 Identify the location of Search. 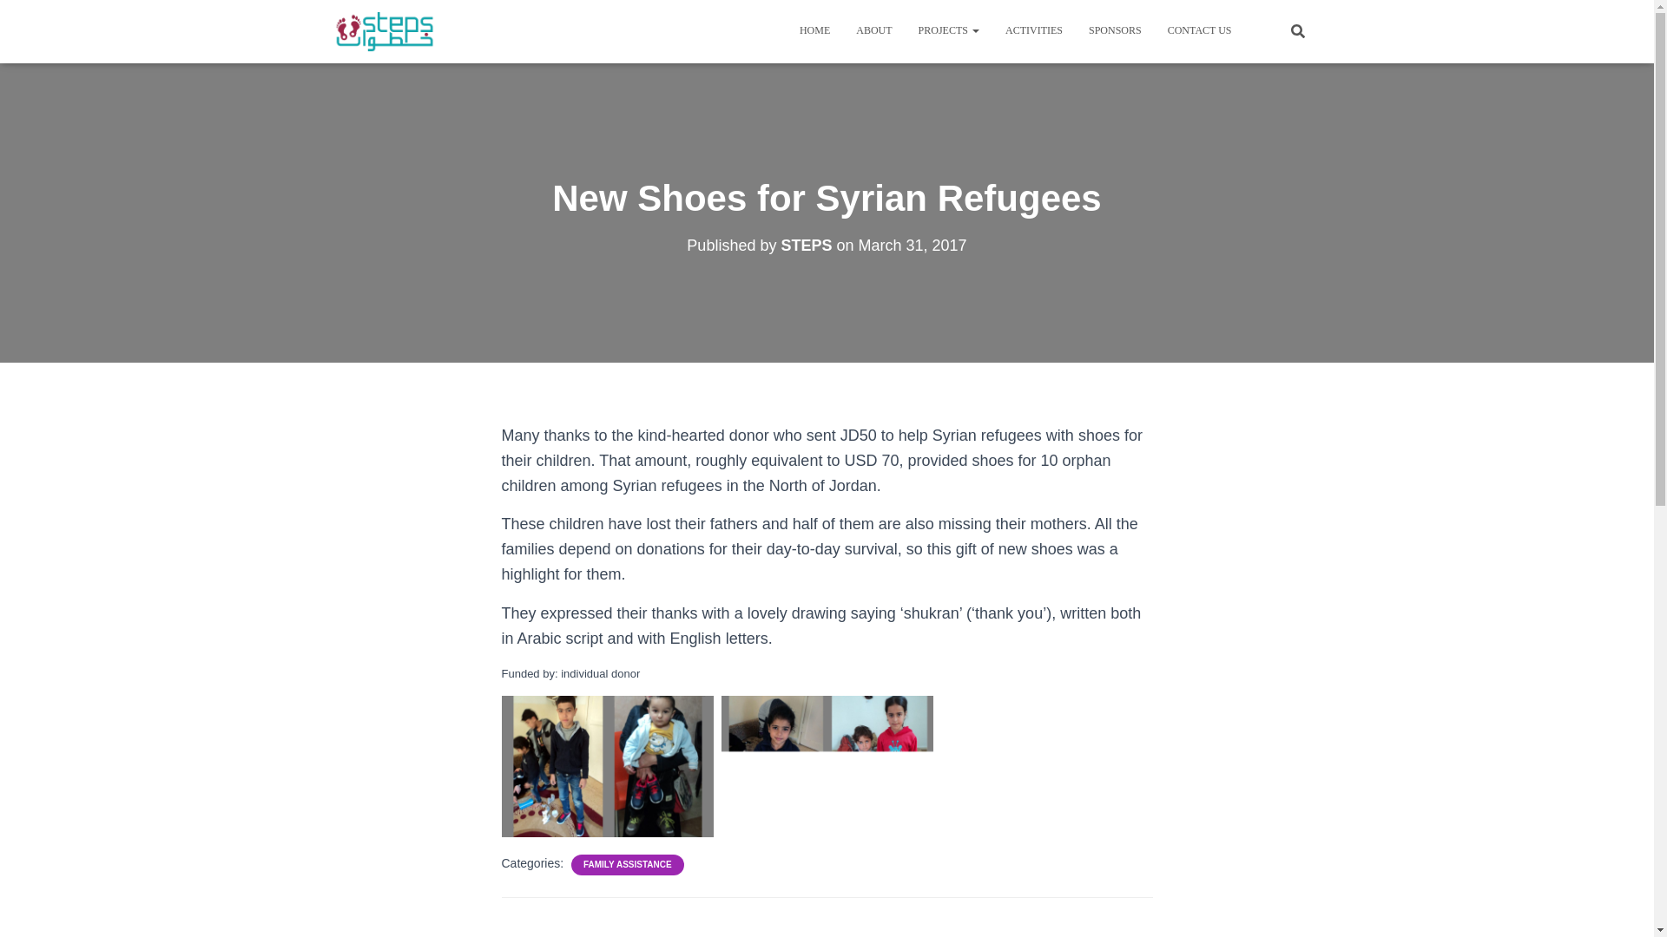
(19, 19).